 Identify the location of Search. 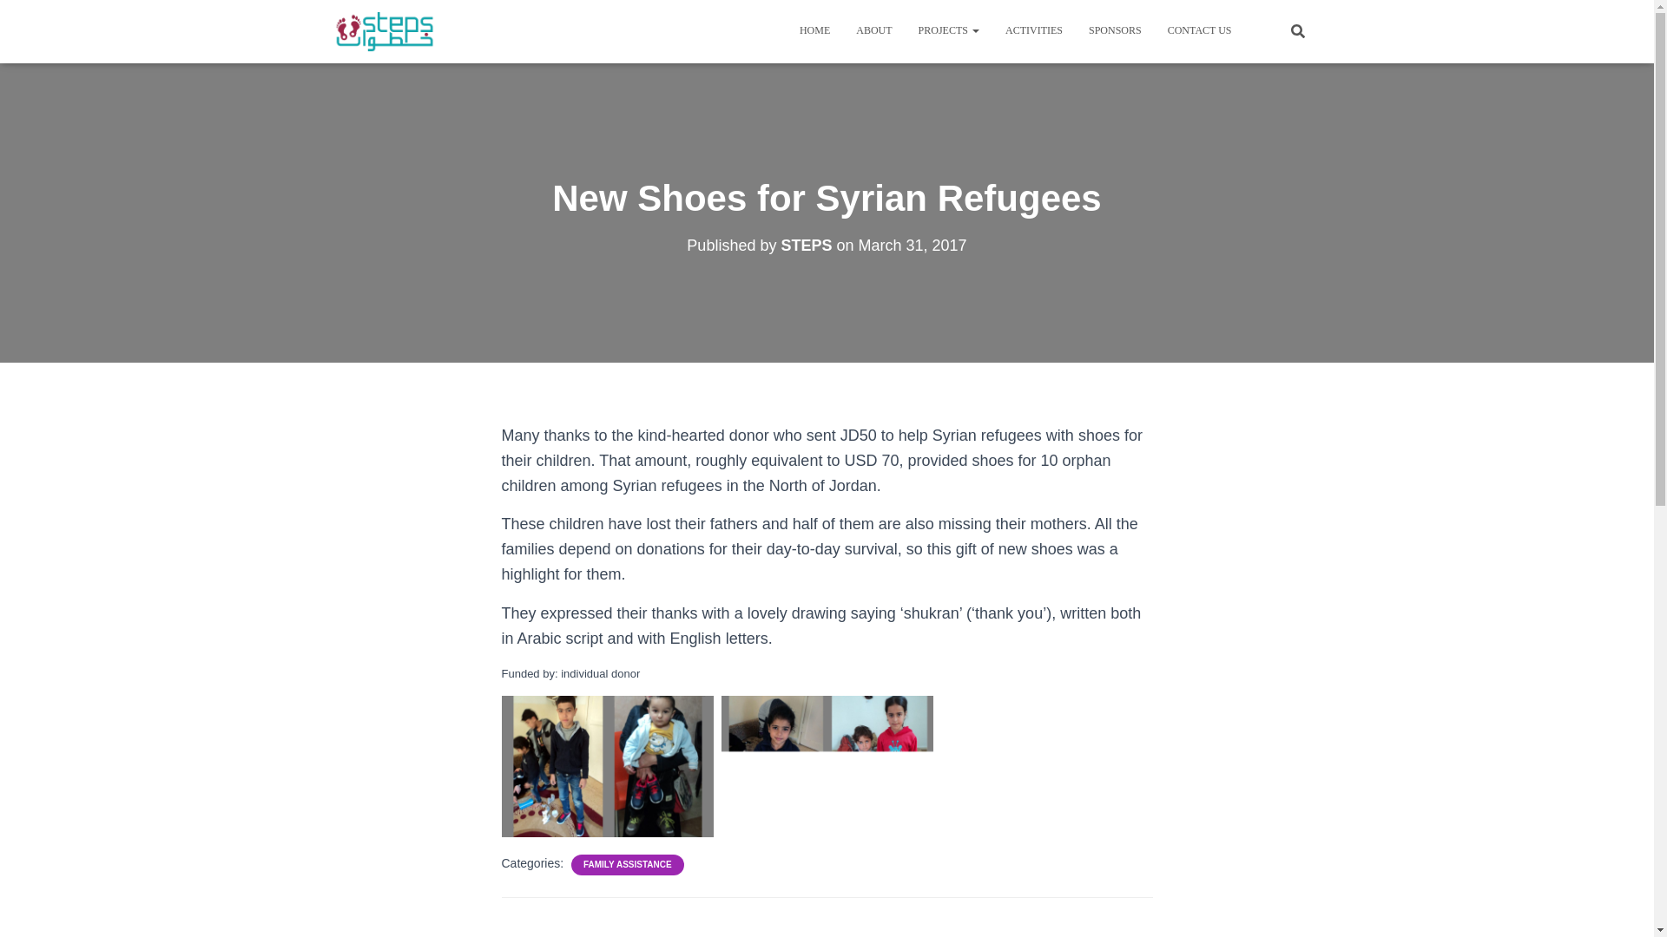
(19, 19).